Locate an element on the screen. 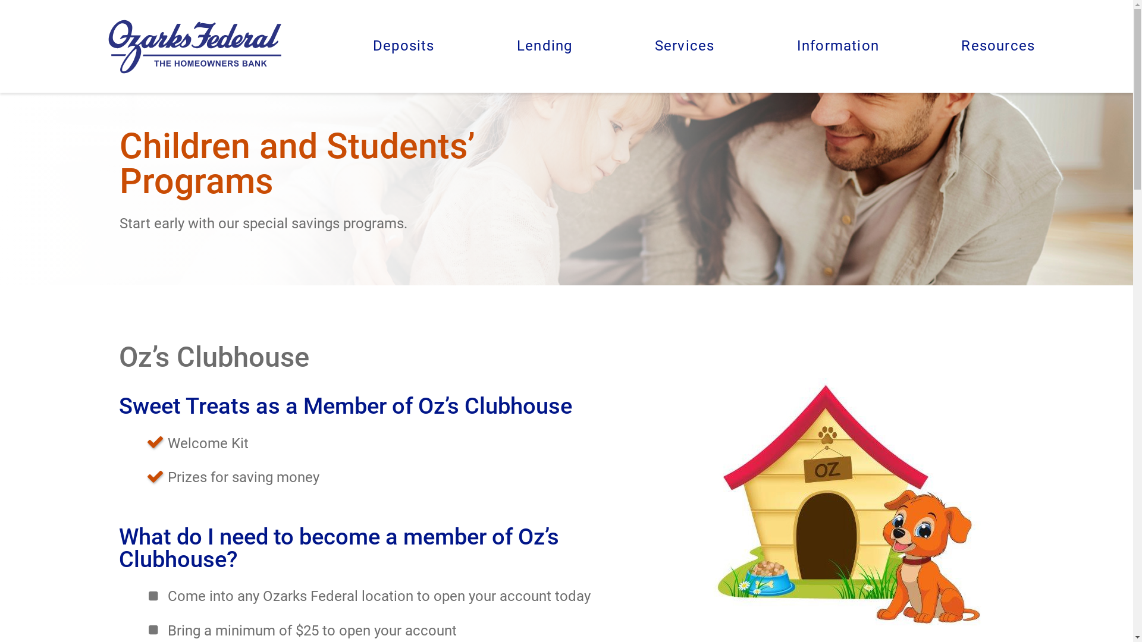 Image resolution: width=1142 pixels, height=642 pixels. Information is located at coordinates (838, 46).